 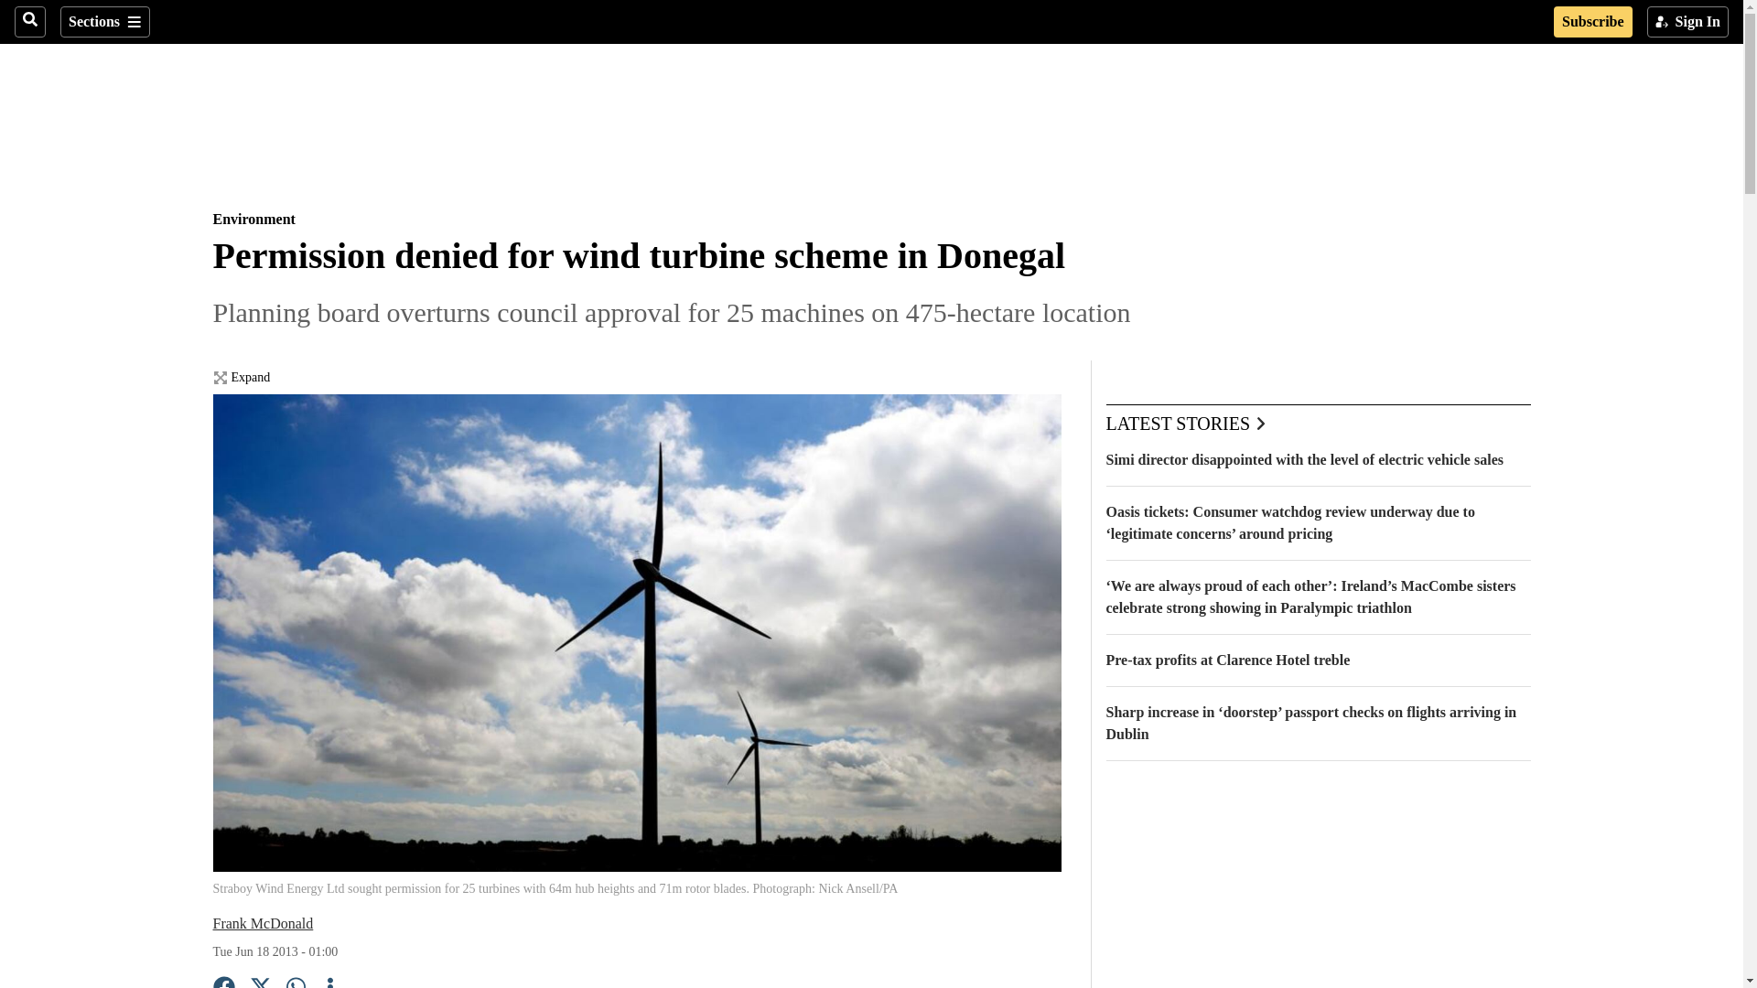 I want to click on Sections, so click(x=104, y=22).